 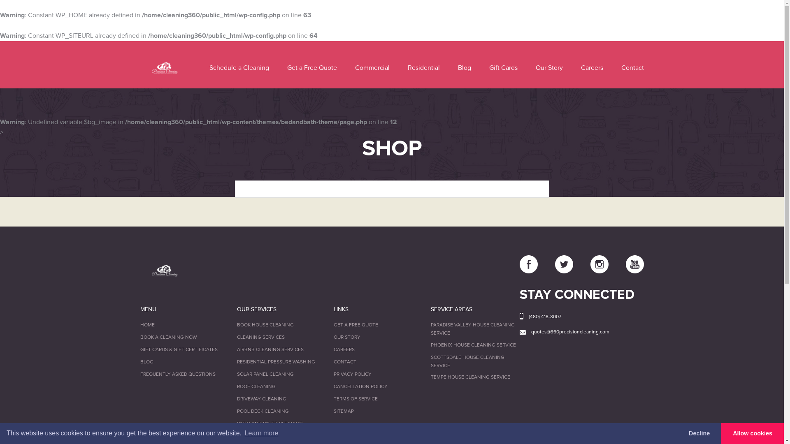 I want to click on Learn more, so click(x=261, y=433).